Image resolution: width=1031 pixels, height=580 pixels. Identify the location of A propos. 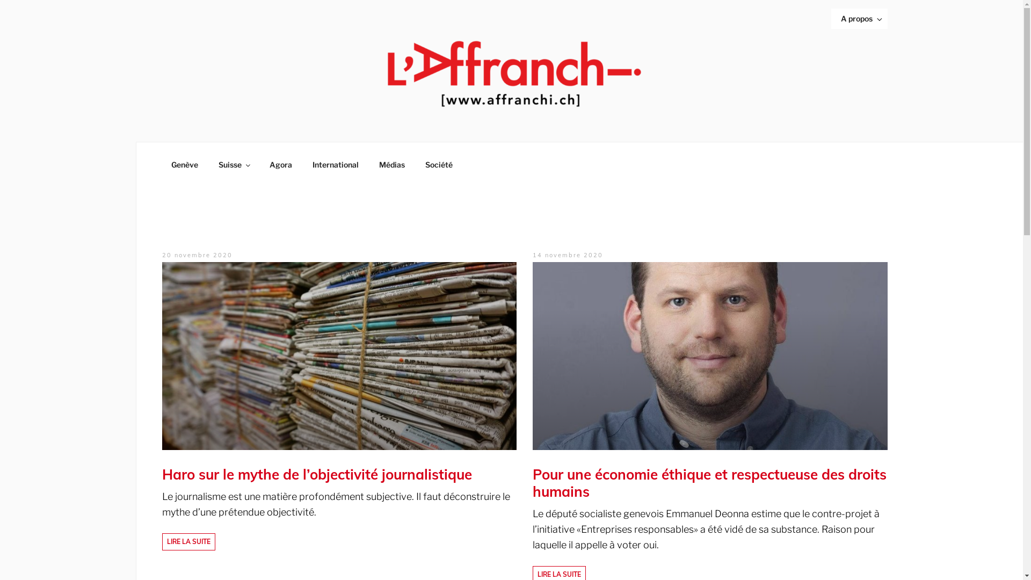
(859, 19).